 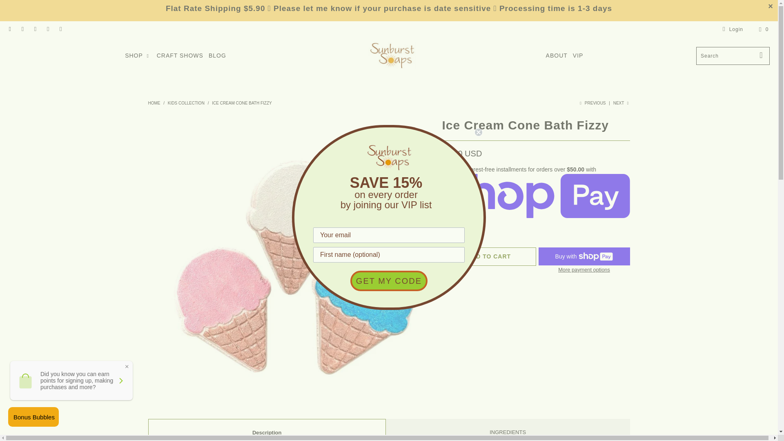 I want to click on Sunburst Soaps on Pinterest, so click(x=35, y=29).